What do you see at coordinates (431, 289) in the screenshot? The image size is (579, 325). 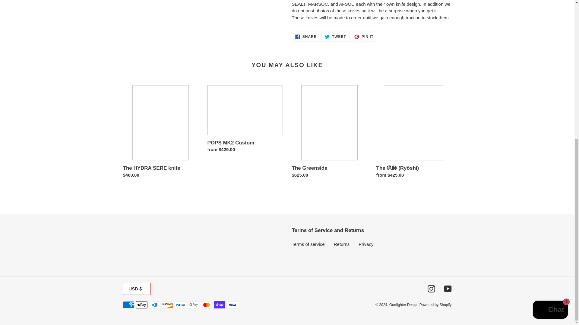 I see `The Greenside` at bounding box center [431, 289].